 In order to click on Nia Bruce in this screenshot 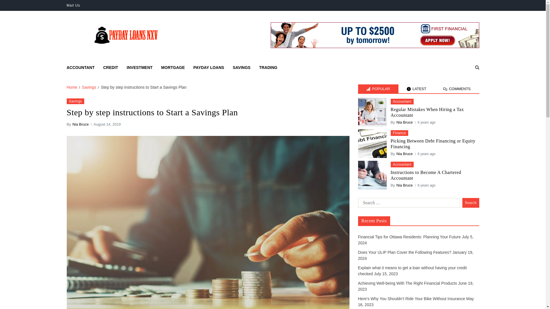, I will do `click(404, 122)`.